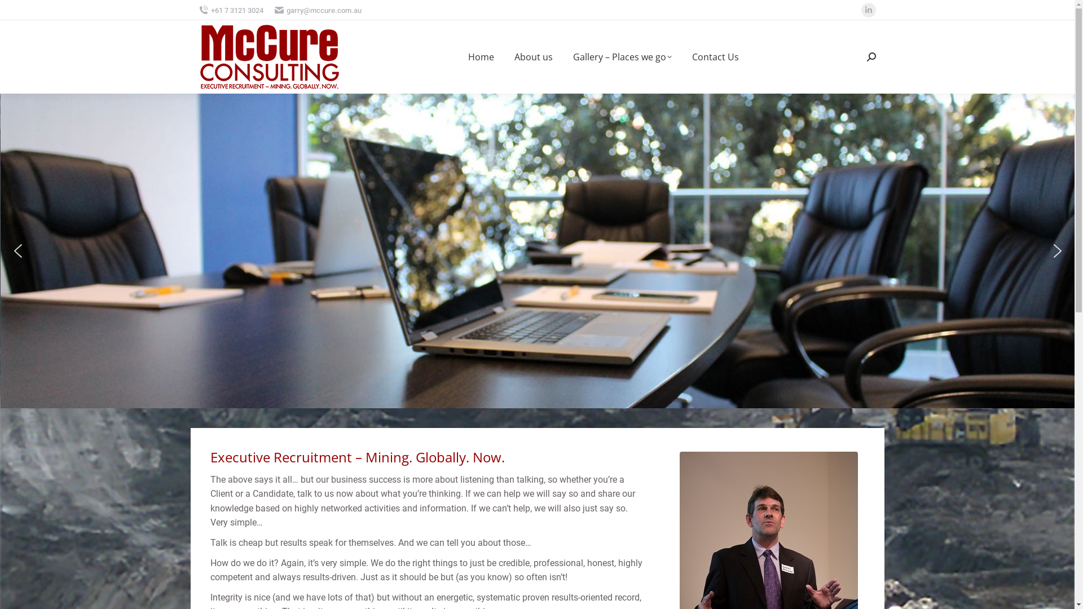 This screenshot has height=609, width=1083. What do you see at coordinates (481, 57) in the screenshot?
I see `Home` at bounding box center [481, 57].